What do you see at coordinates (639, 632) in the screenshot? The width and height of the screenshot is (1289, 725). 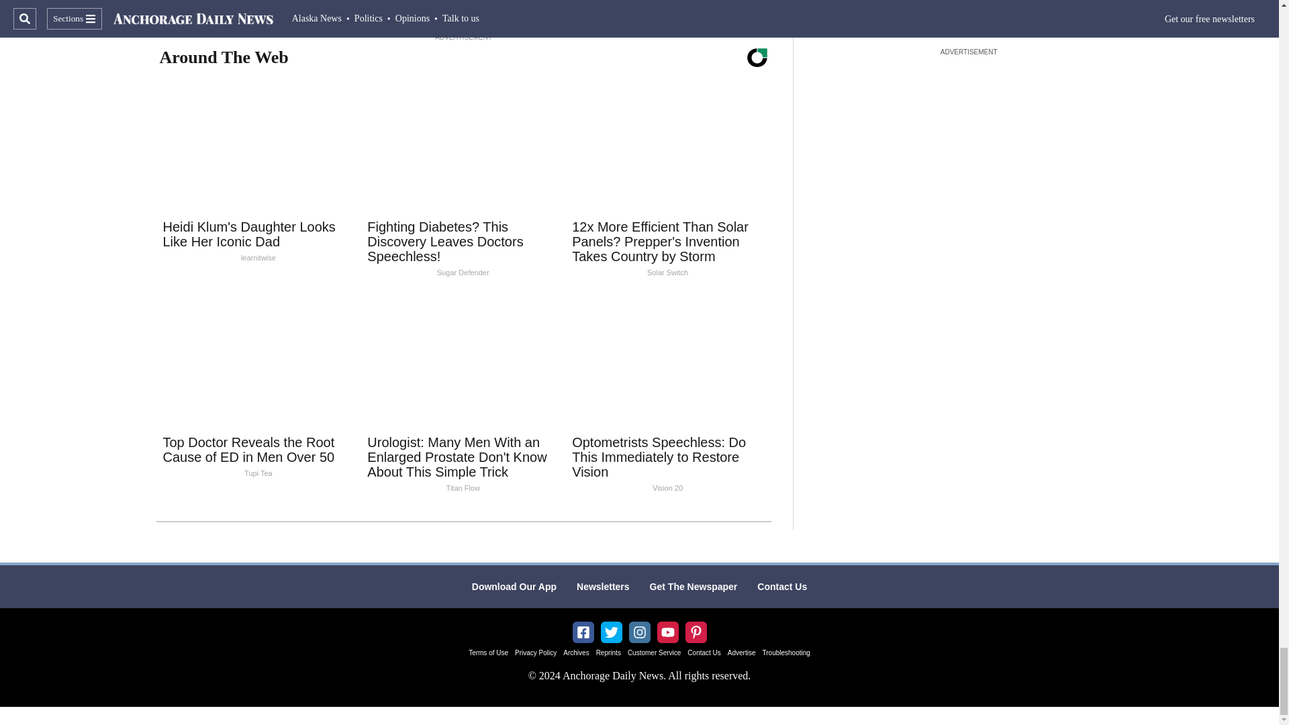 I see `Instagram IconAnchorage Daily News instagram account` at bounding box center [639, 632].